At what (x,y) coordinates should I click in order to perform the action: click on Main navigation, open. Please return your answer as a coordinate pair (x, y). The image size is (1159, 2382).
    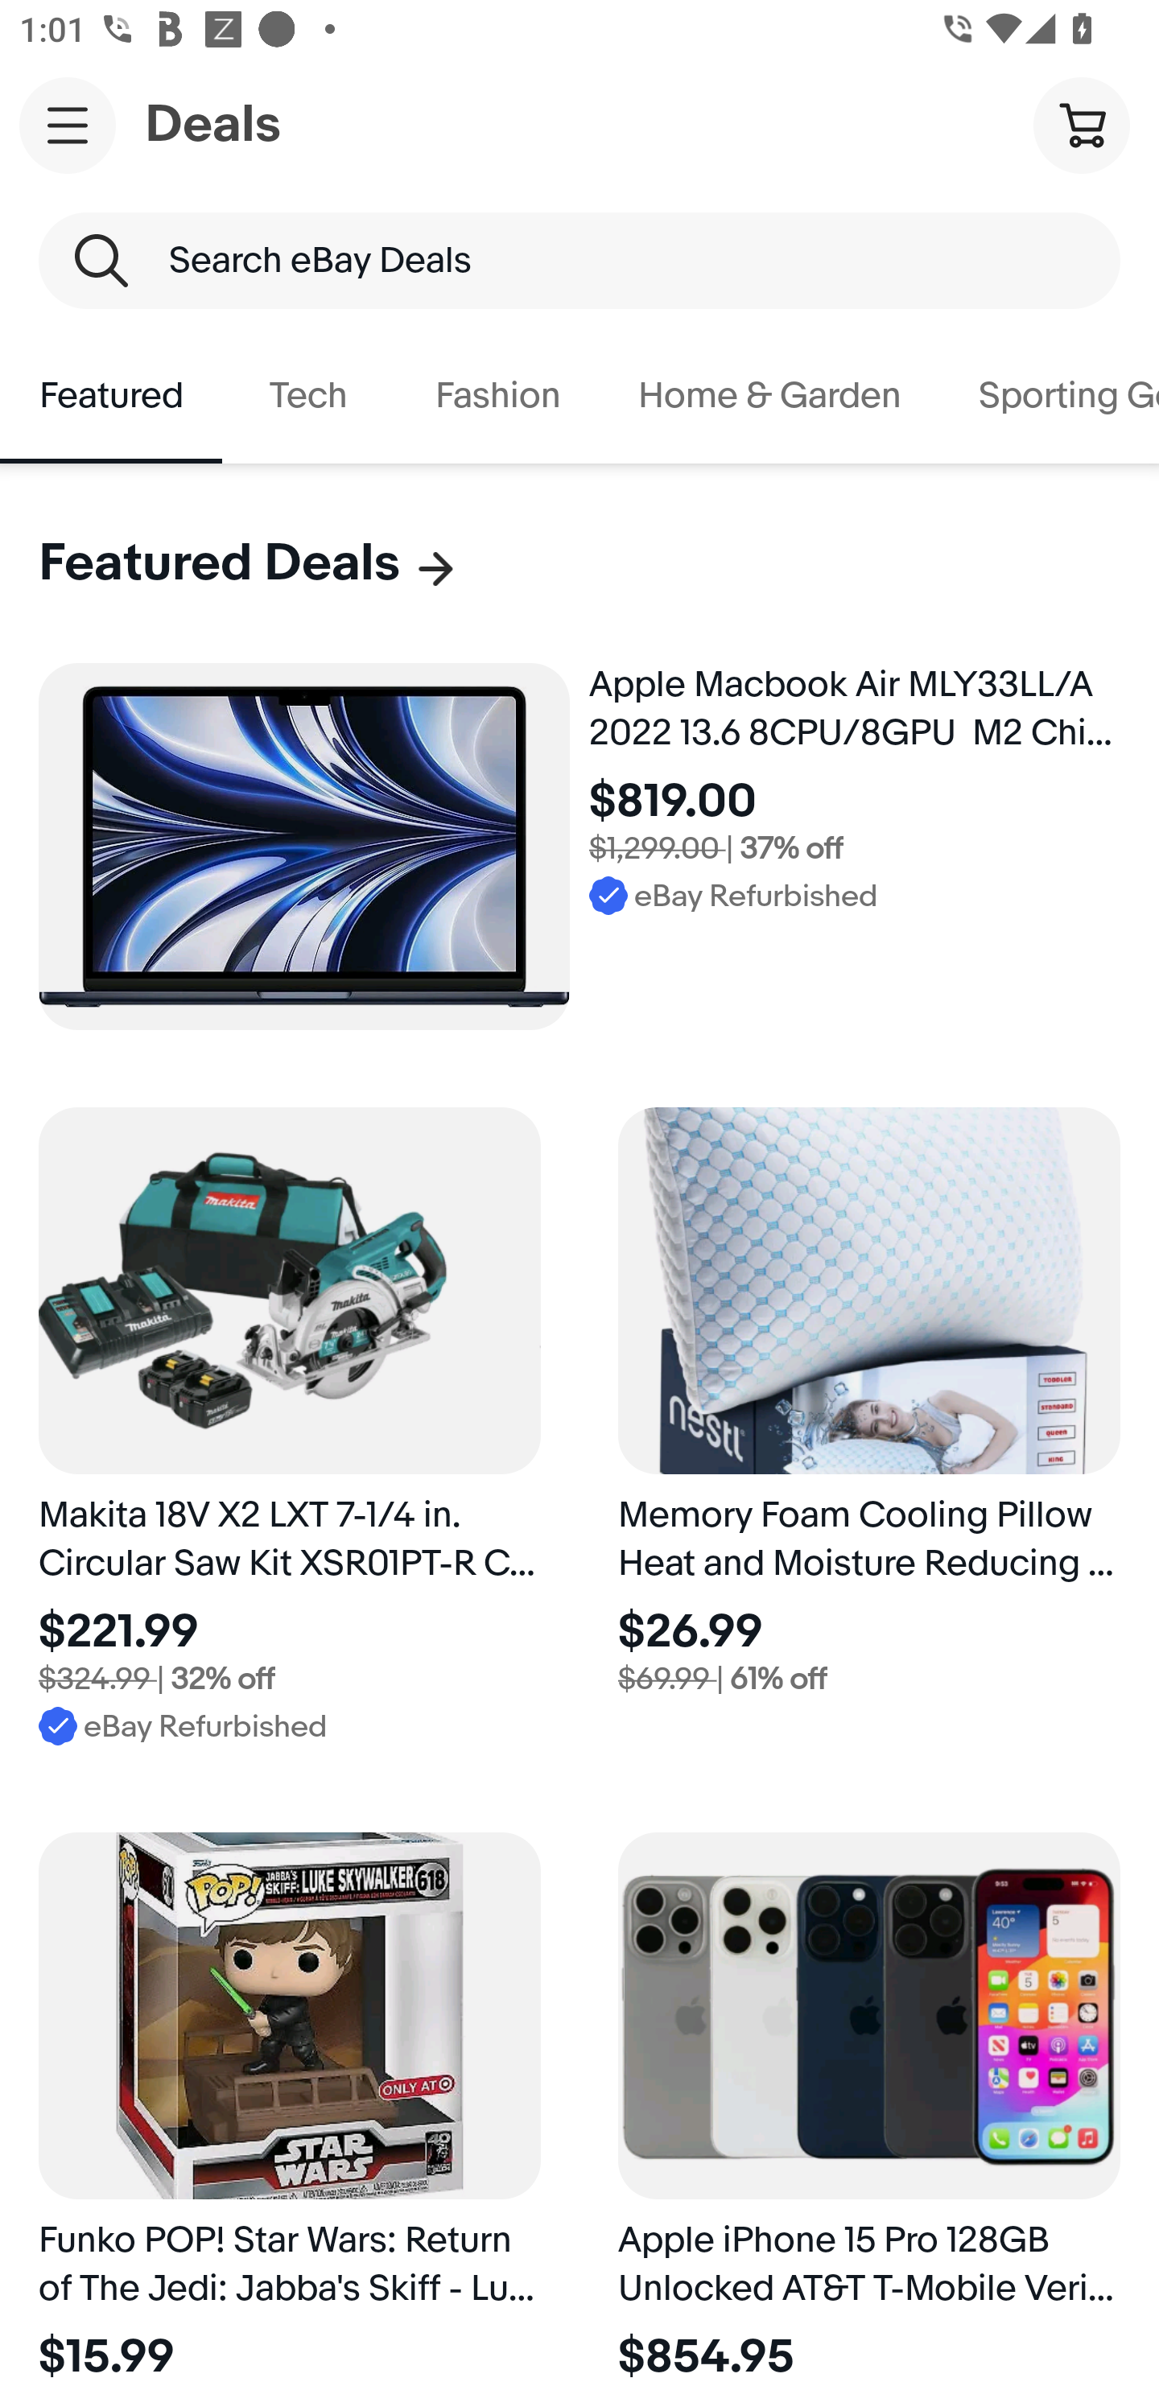
    Looking at the image, I should click on (68, 125).